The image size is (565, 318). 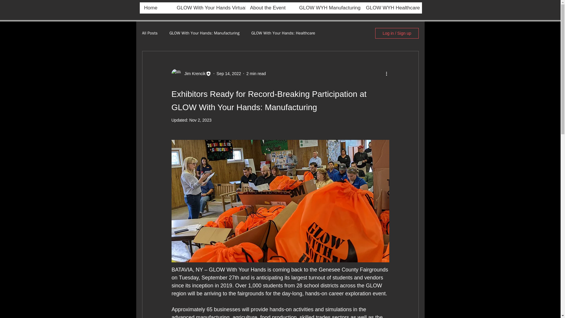 I want to click on GLOW WYH Manufacturing, so click(x=328, y=8).